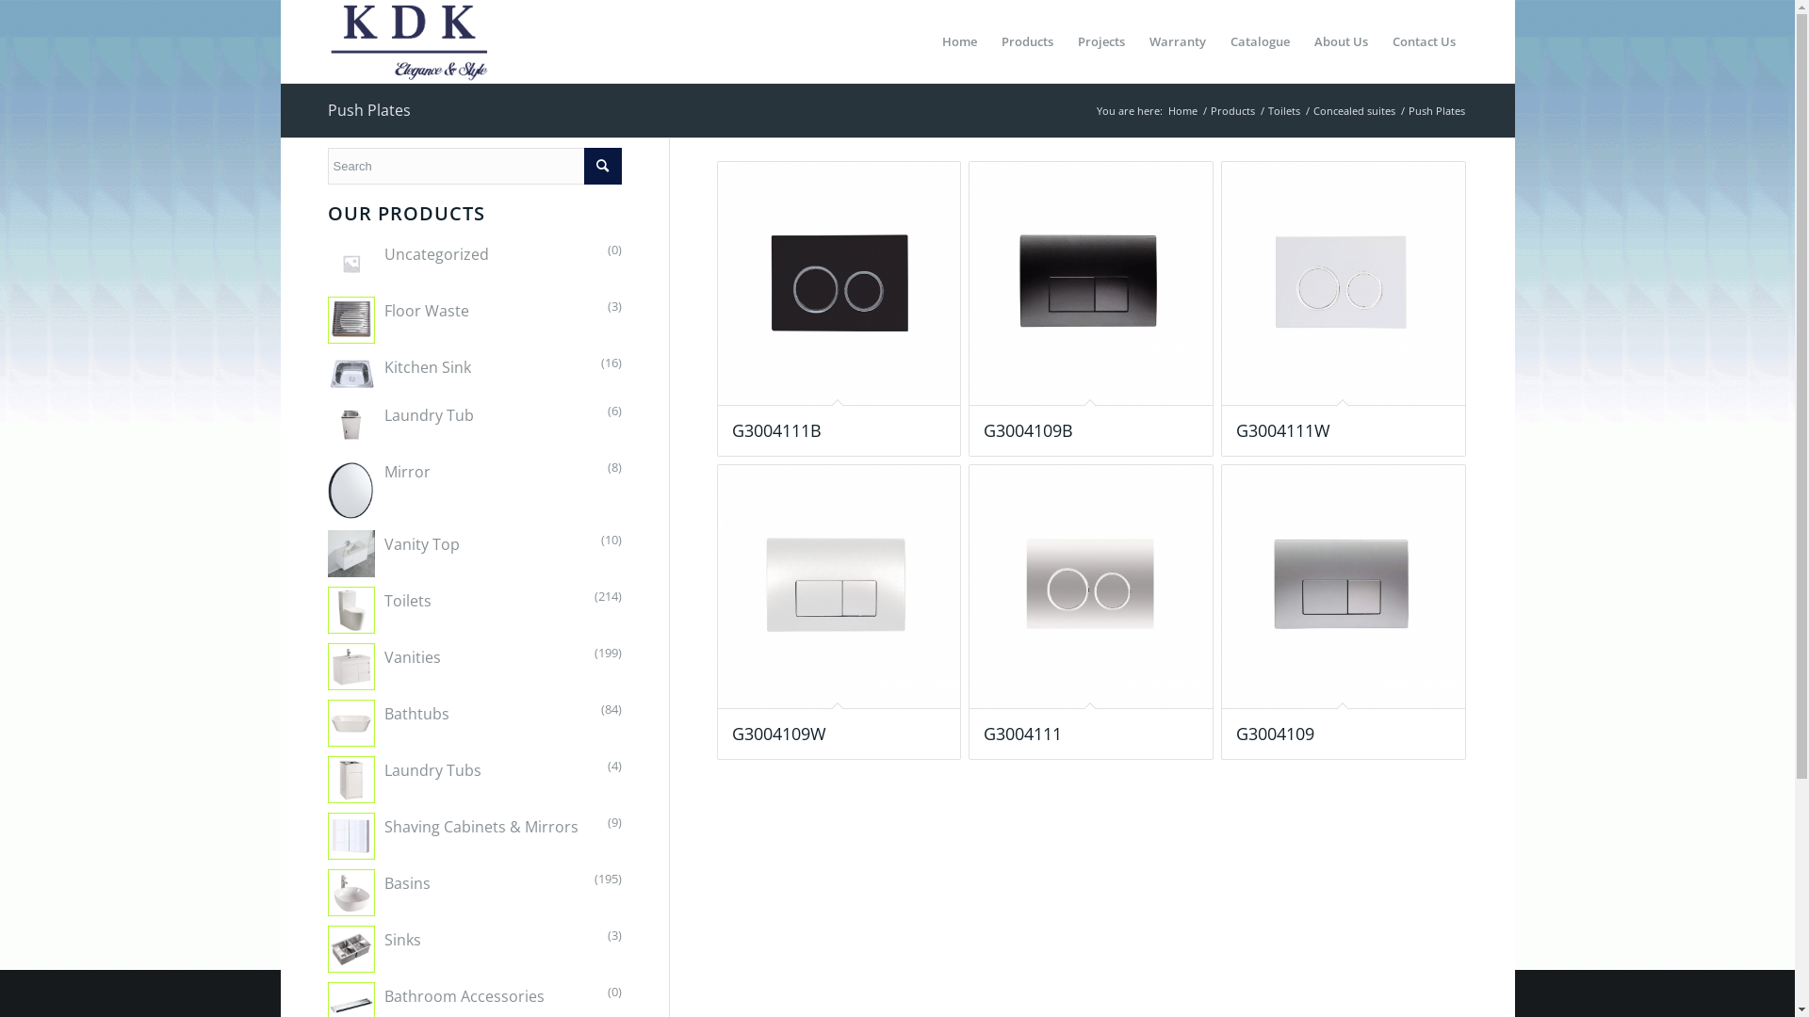 The height and width of the screenshot is (1017, 1809). I want to click on Vanity Top, so click(394, 554).